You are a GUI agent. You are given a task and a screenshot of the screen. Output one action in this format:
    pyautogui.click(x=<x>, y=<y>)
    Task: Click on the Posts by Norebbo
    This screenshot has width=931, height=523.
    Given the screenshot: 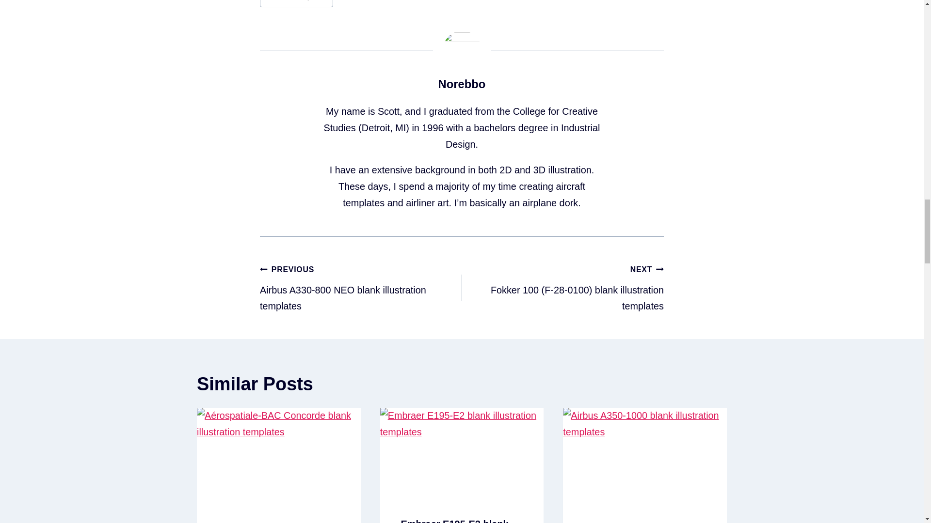 What is the action you would take?
    pyautogui.click(x=361, y=288)
    